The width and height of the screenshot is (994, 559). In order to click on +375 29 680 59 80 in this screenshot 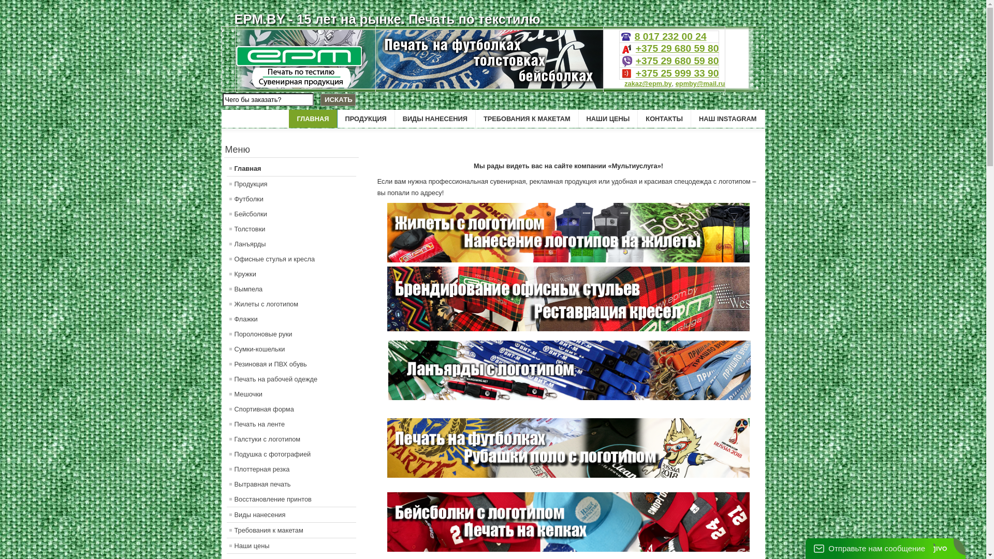, I will do `click(677, 61)`.